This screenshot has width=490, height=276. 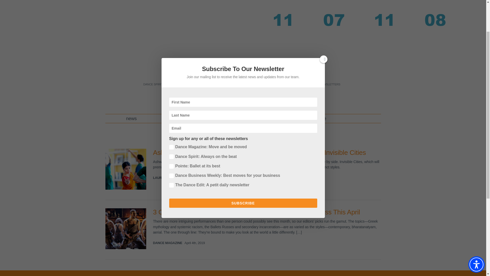 What do you see at coordinates (241, 84) in the screenshot?
I see `THE DANCE EDIT` at bounding box center [241, 84].